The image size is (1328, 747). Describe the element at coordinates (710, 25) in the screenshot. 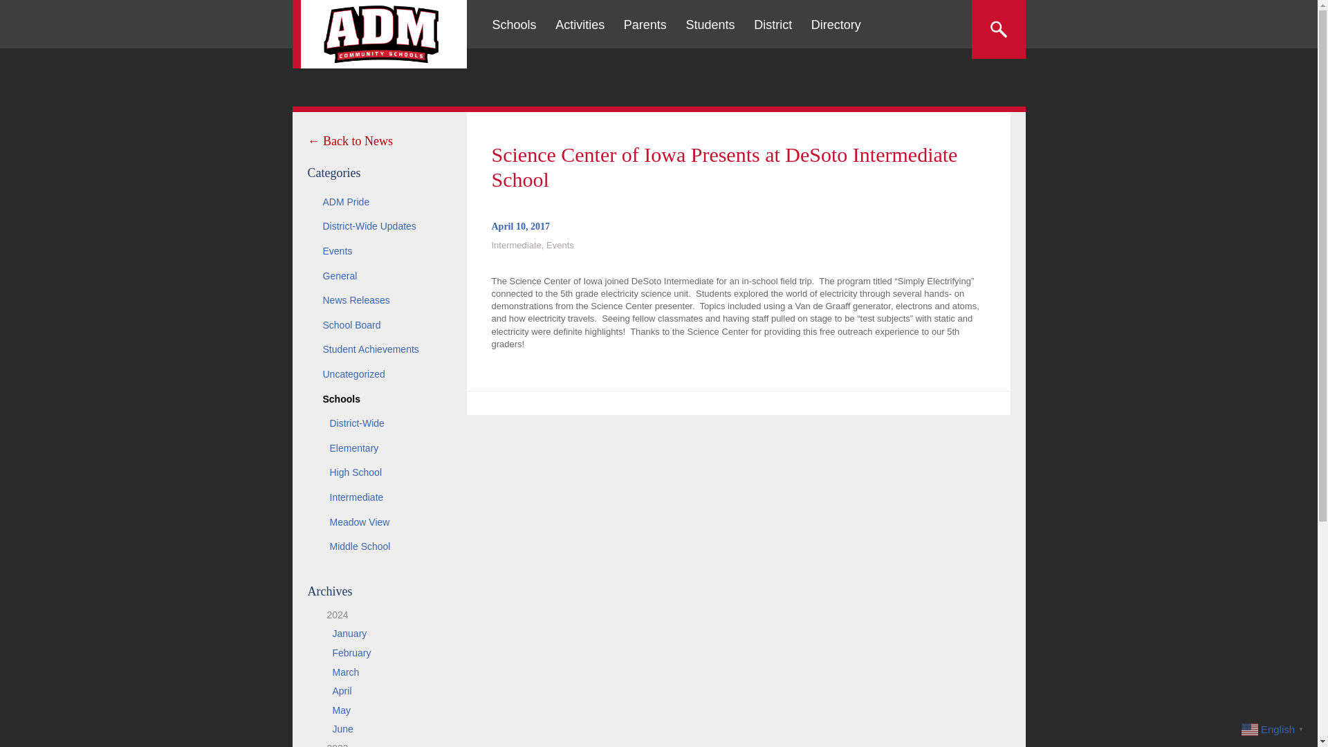

I see `Students` at that location.